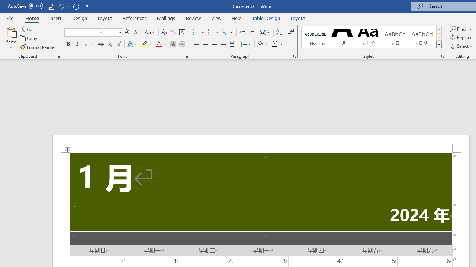  Describe the element at coordinates (182, 44) in the screenshot. I see `Enclose Characters...` at that location.